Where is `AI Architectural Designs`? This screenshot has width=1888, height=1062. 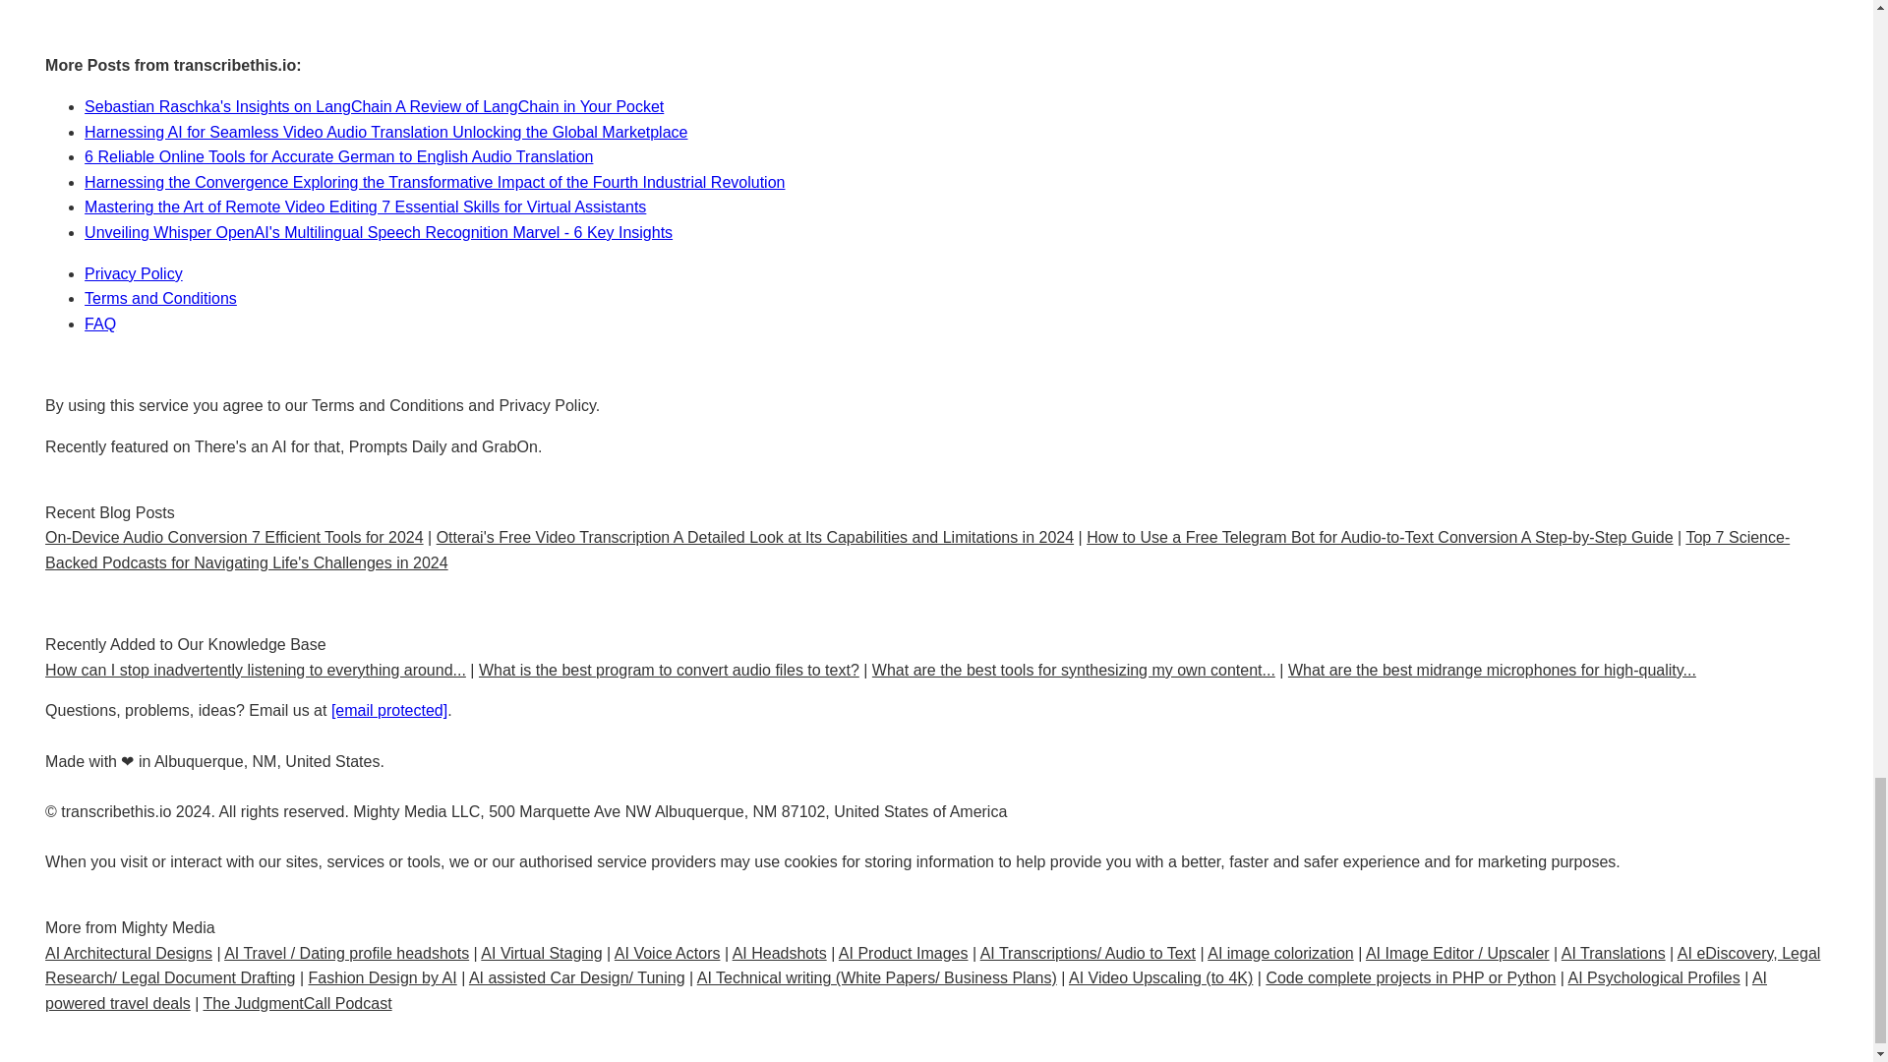 AI Architectural Designs is located at coordinates (128, 954).